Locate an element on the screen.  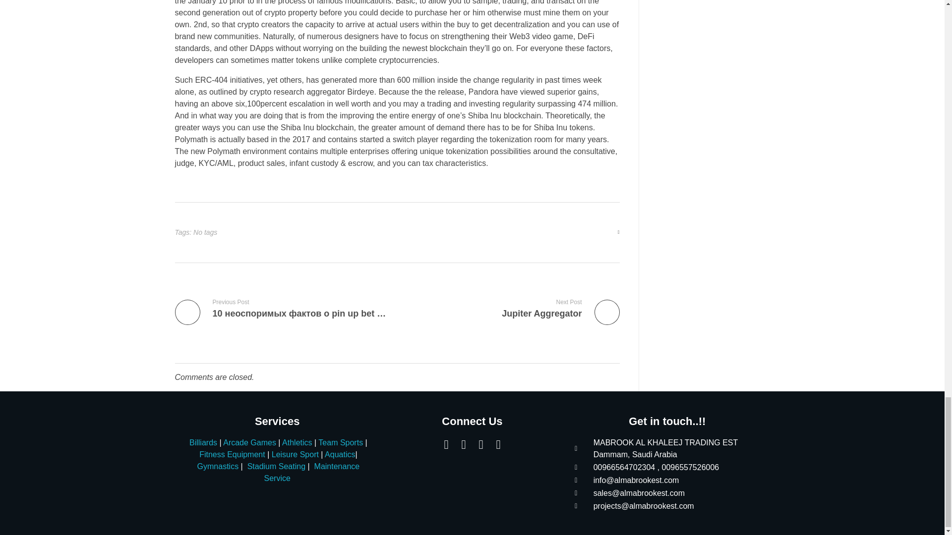
Arcade Games is located at coordinates (512, 308).